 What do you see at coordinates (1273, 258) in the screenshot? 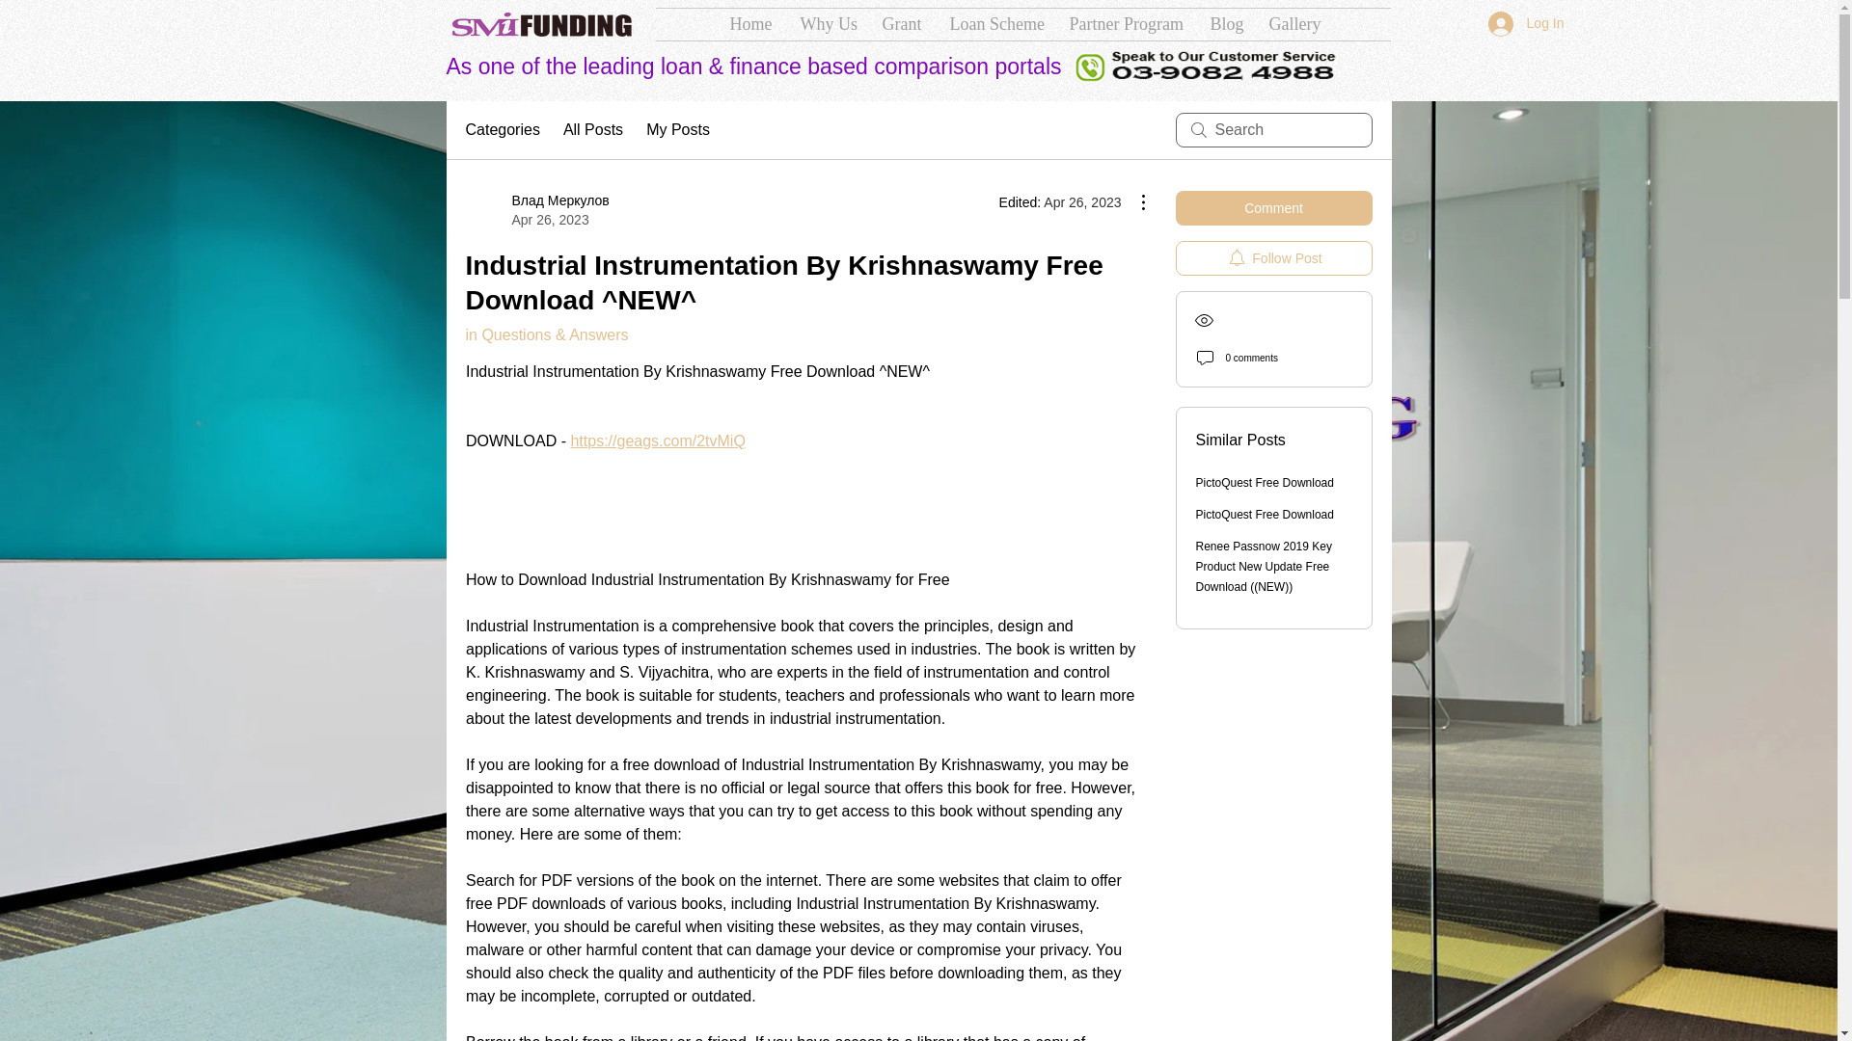
I see `Follow Post` at bounding box center [1273, 258].